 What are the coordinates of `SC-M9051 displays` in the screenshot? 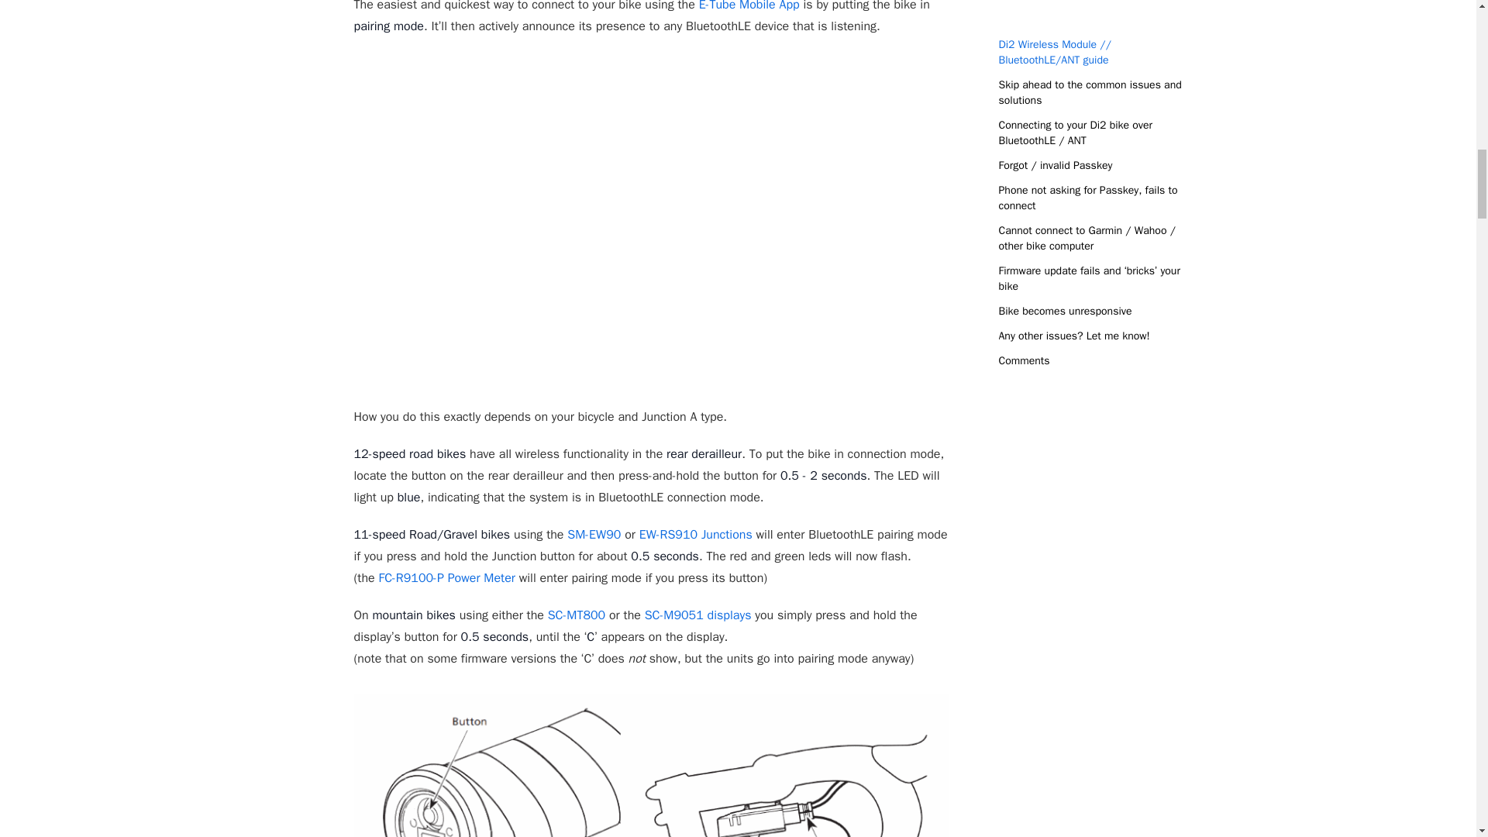 It's located at (697, 615).